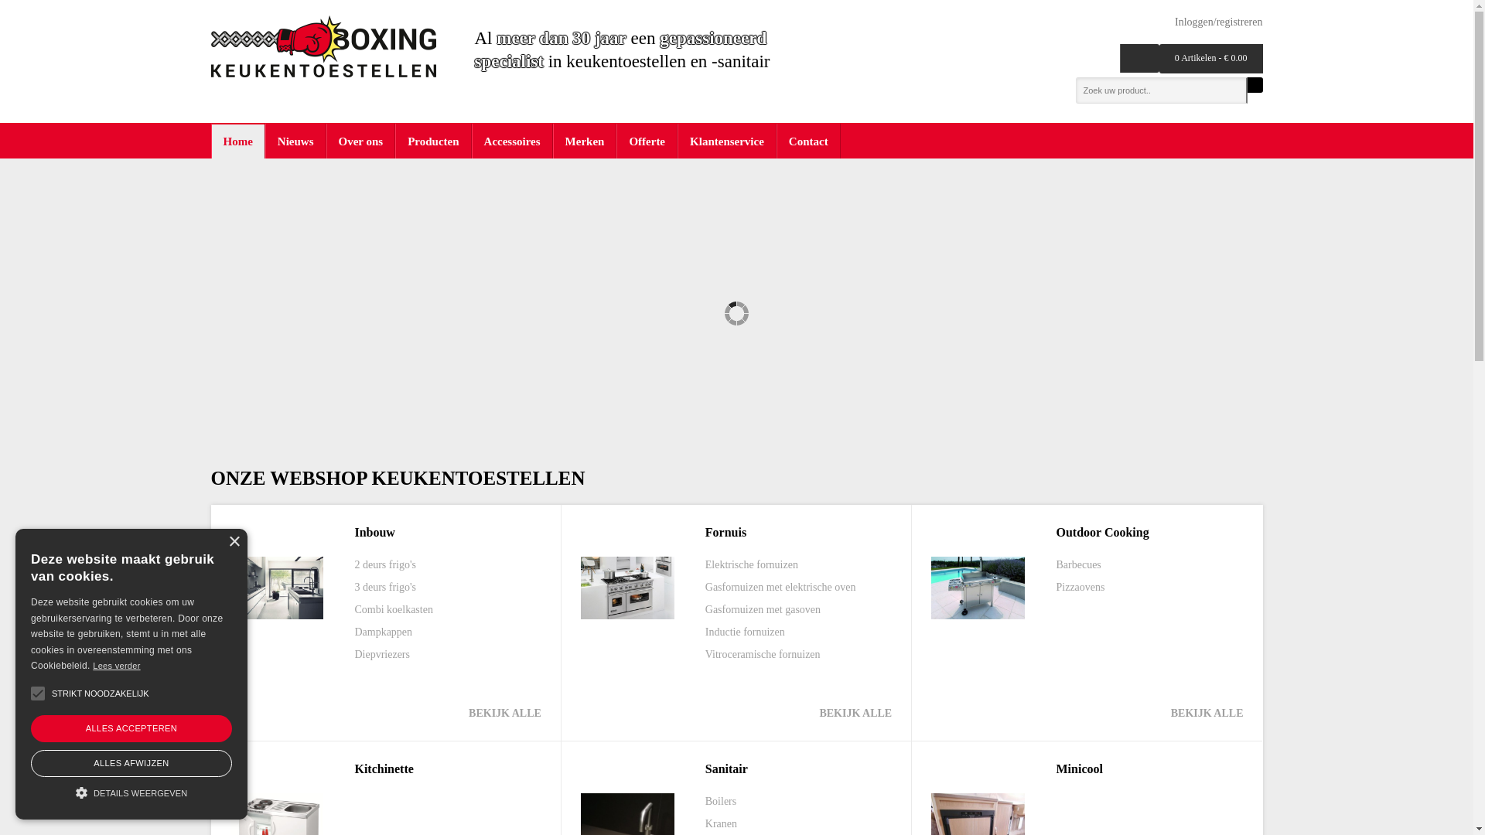  I want to click on Lees verder, so click(116, 666).